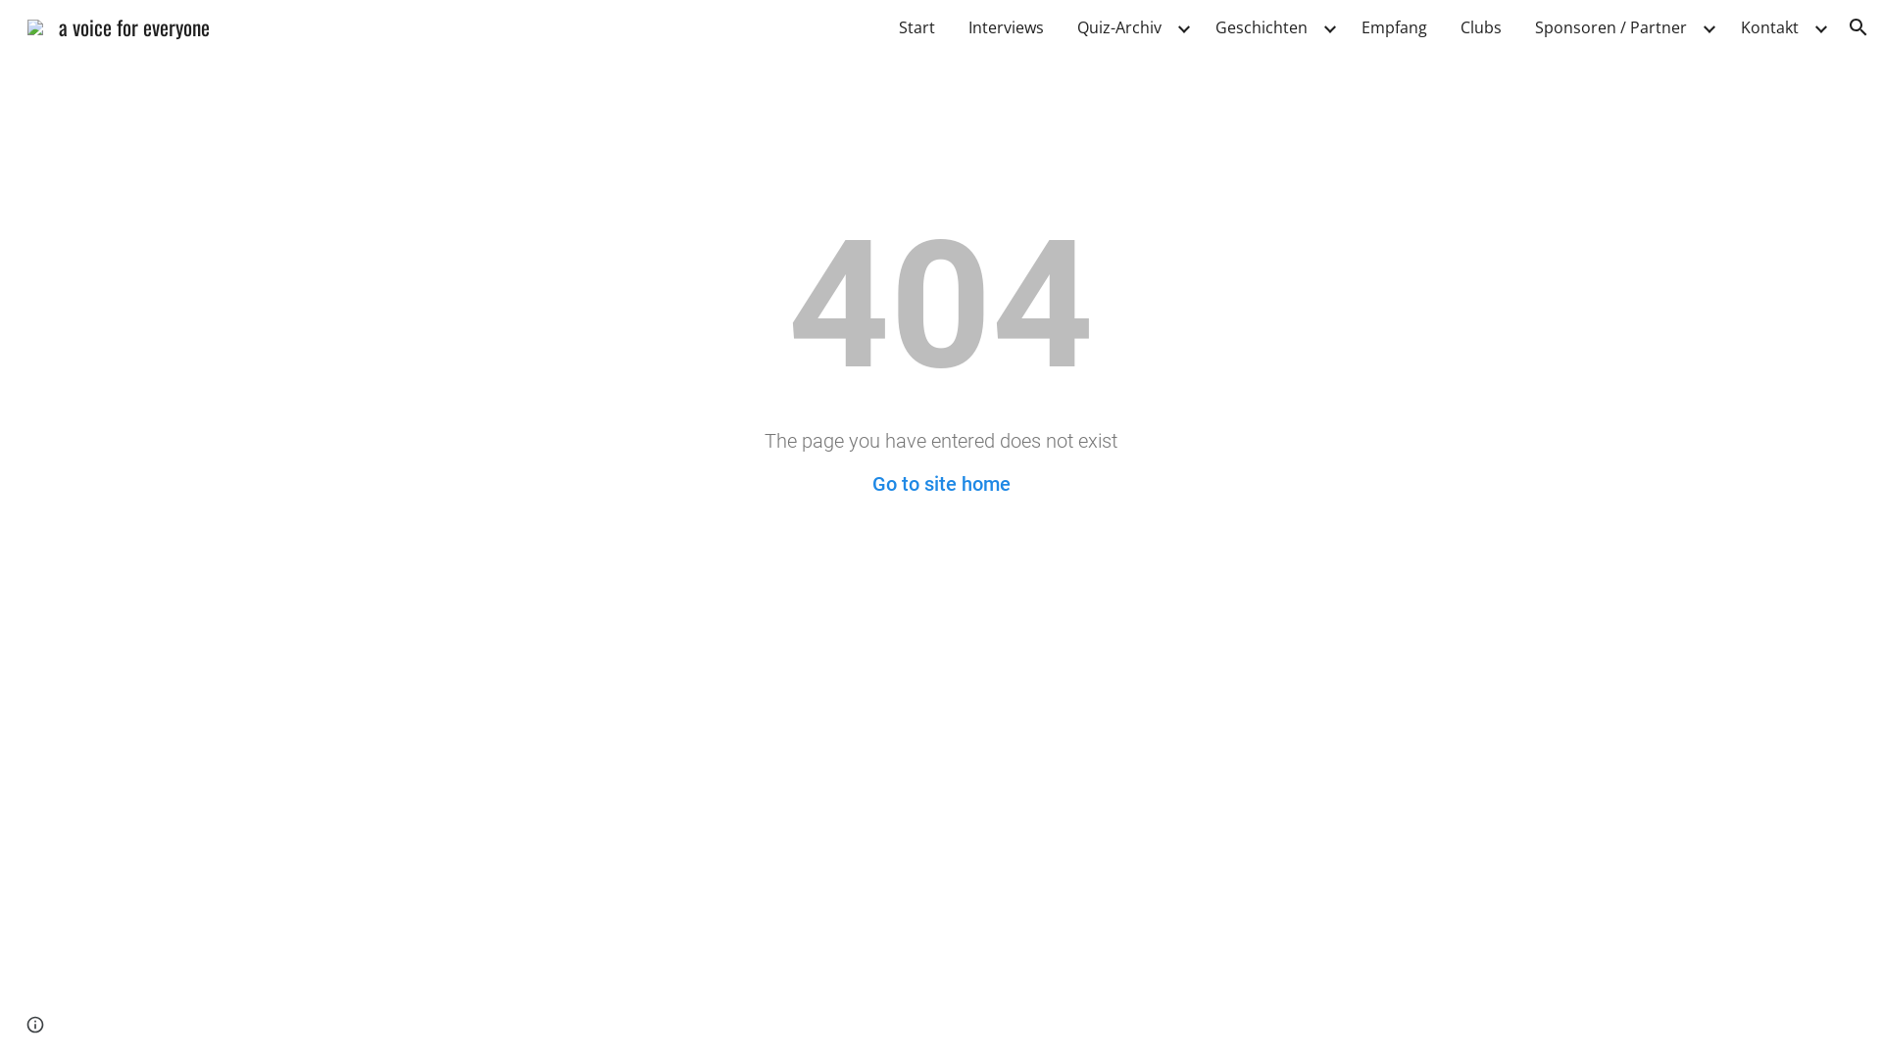 The height and width of the screenshot is (1058, 1882). What do you see at coordinates (1481, 27) in the screenshot?
I see `Clubs` at bounding box center [1481, 27].